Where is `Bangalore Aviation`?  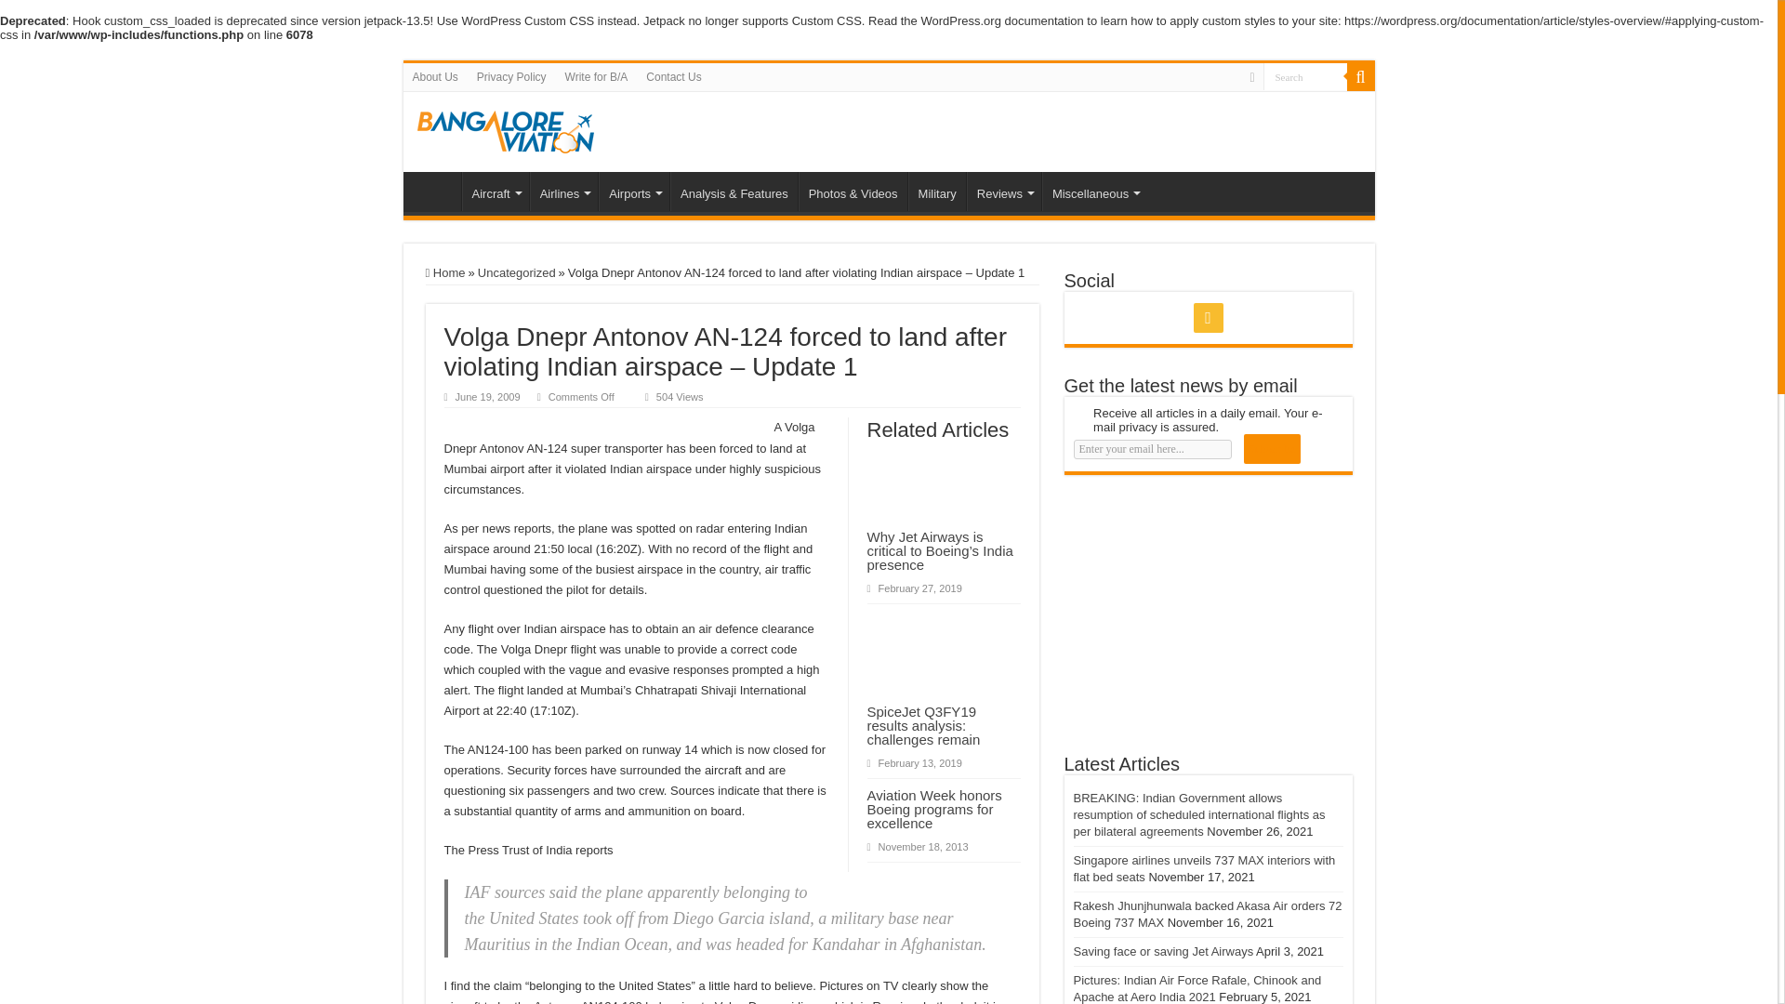
Bangalore Aviation is located at coordinates (504, 128).